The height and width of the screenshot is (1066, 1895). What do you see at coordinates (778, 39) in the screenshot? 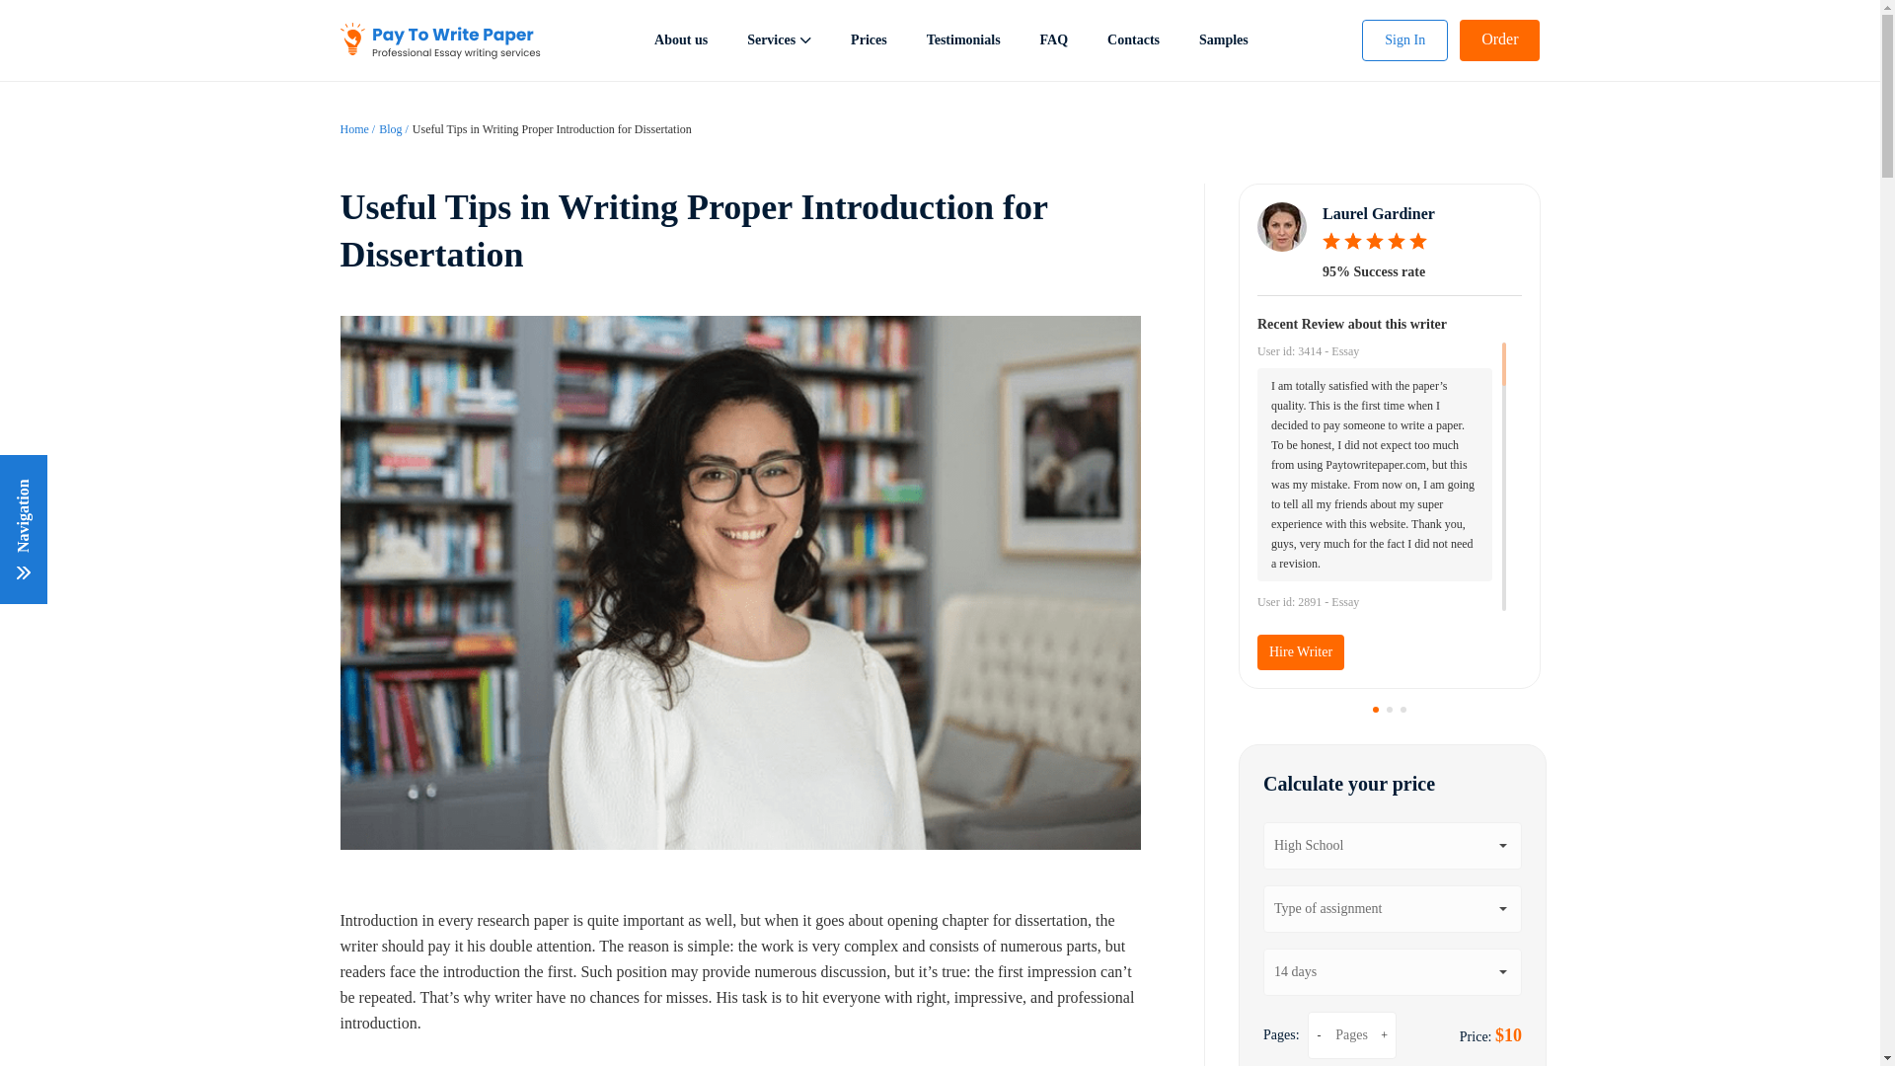
I see `Services` at bounding box center [778, 39].